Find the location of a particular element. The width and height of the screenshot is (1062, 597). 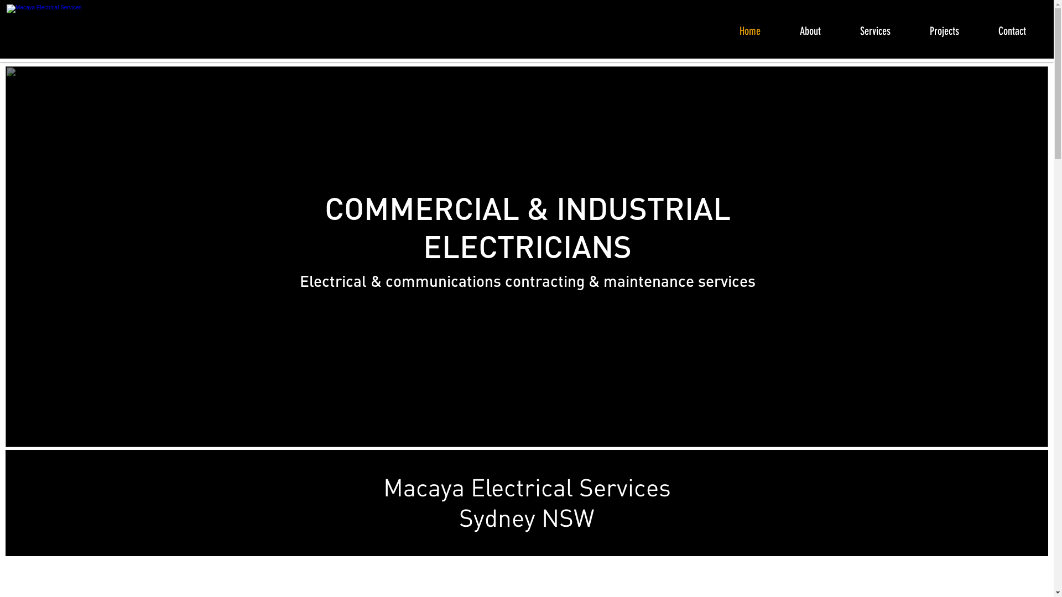

Services is located at coordinates (884, 30).